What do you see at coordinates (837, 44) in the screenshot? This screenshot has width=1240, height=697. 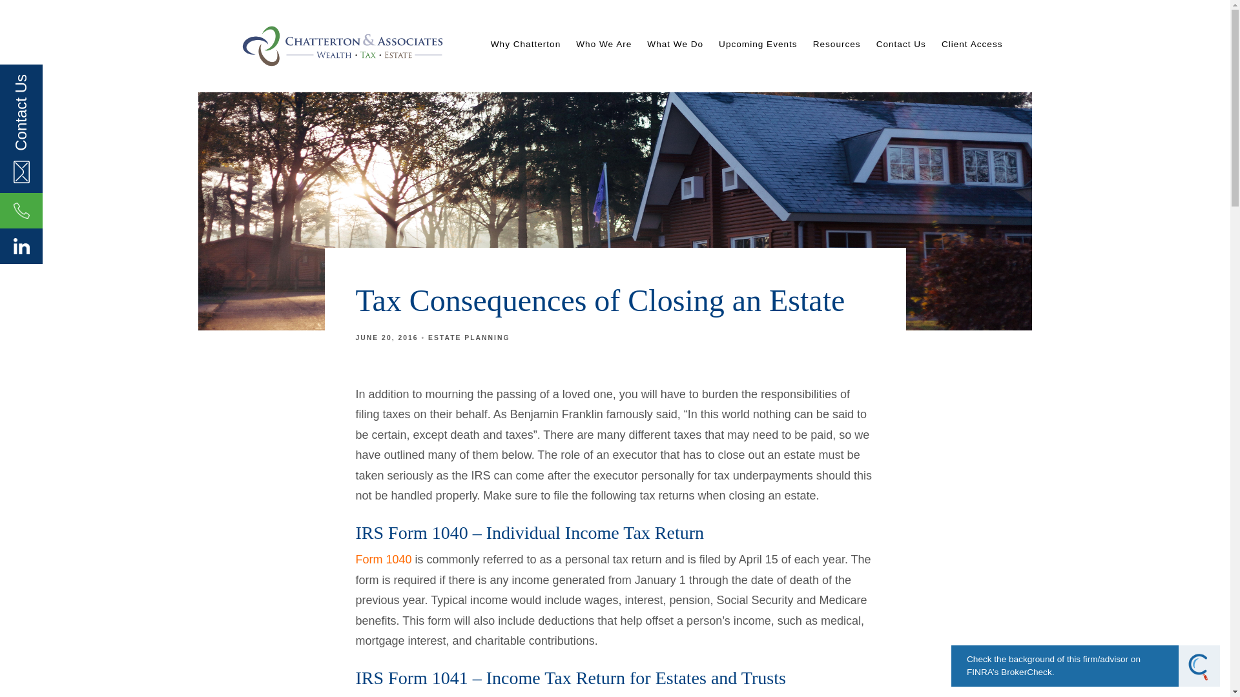 I see `Resources` at bounding box center [837, 44].